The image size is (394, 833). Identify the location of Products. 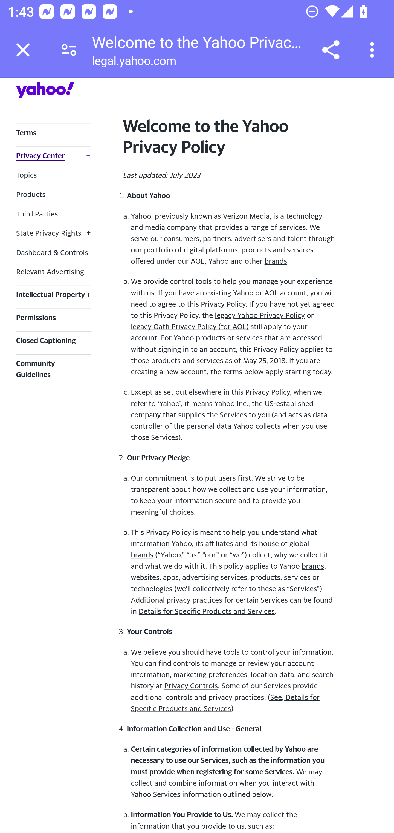
(31, 194).